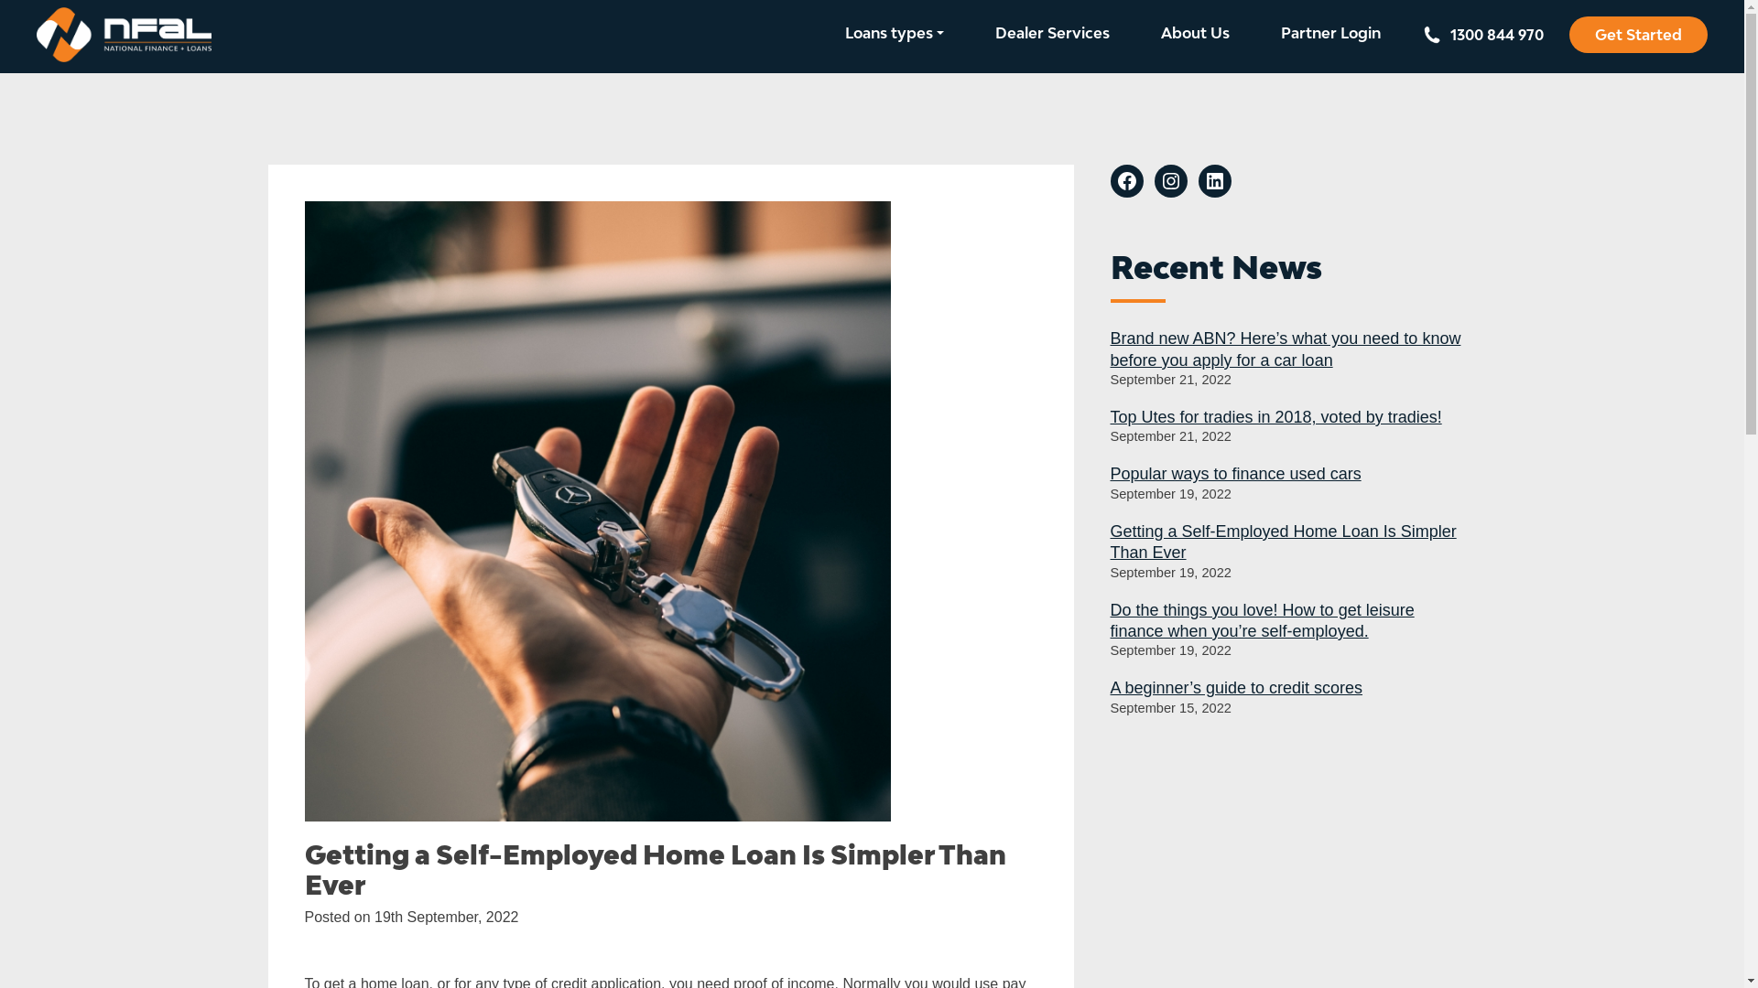  What do you see at coordinates (895, 33) in the screenshot?
I see `Loans types` at bounding box center [895, 33].